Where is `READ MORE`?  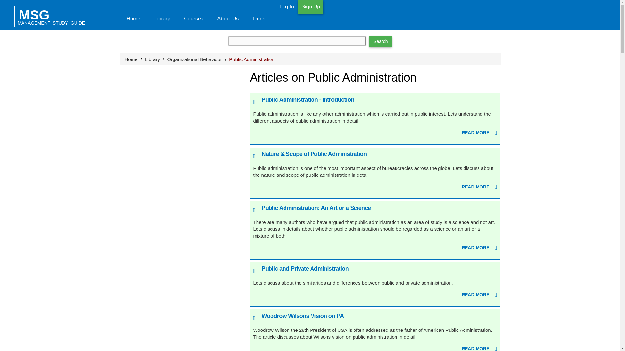
READ MORE is located at coordinates (479, 133).